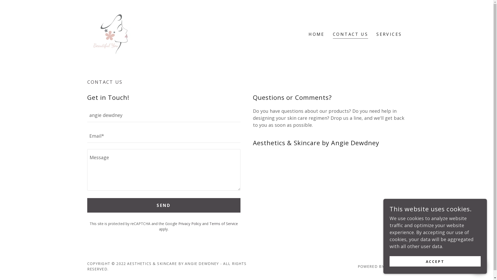 This screenshot has height=280, width=497. I want to click on HOME, so click(317, 34).